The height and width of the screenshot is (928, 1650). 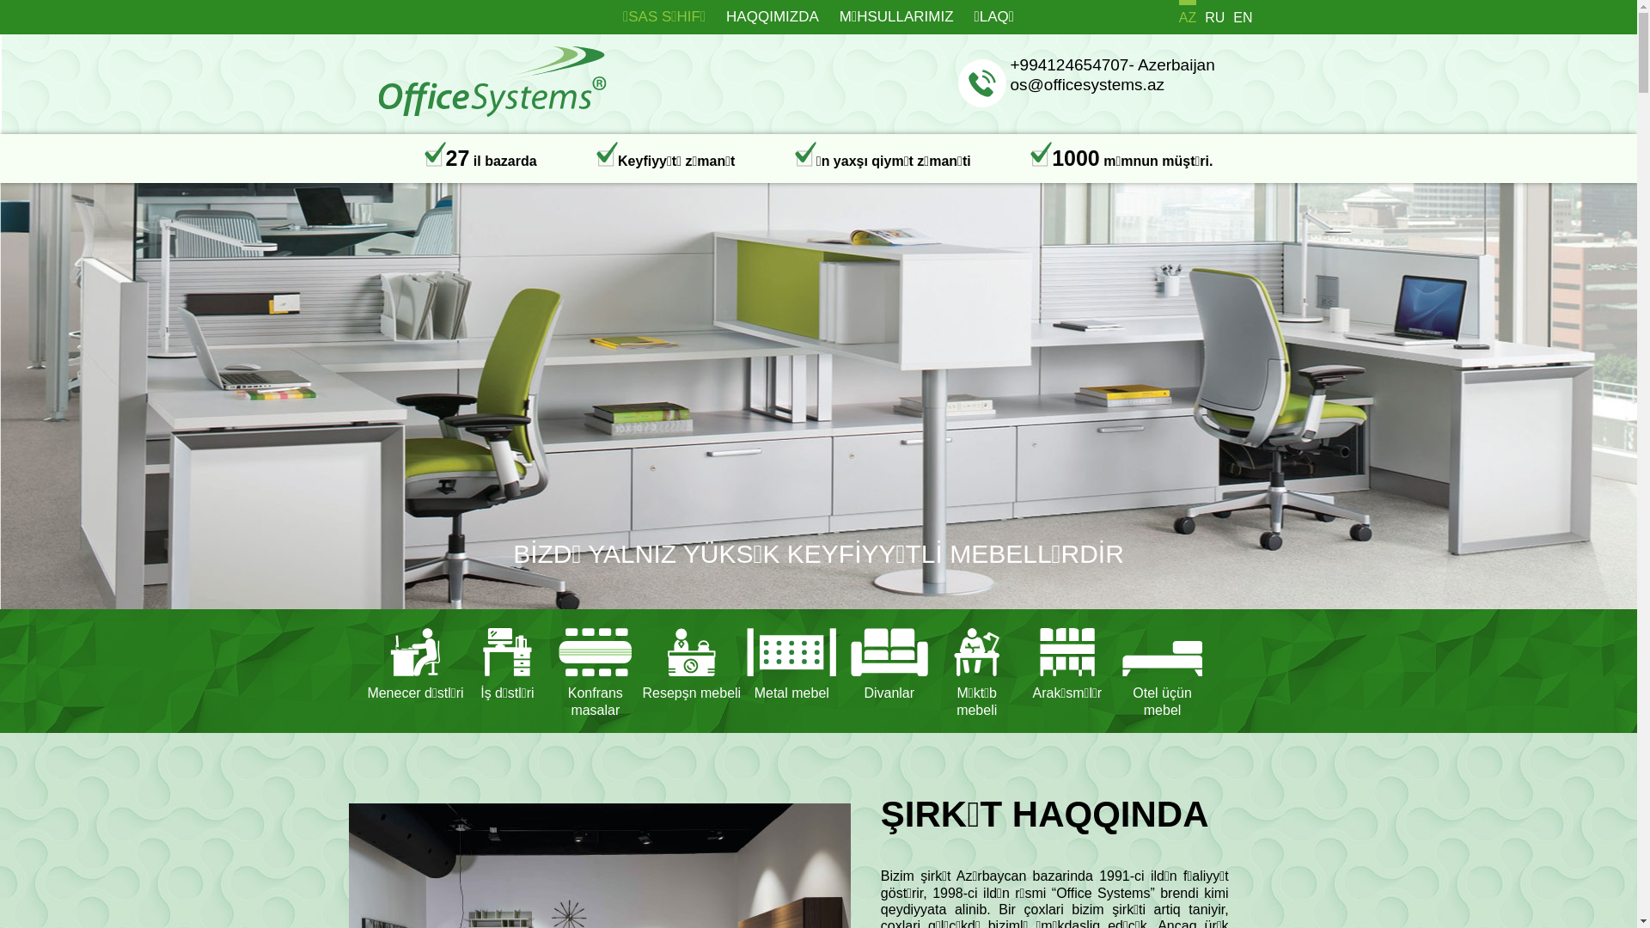 What do you see at coordinates (773, 17) in the screenshot?
I see `HAQQIMIZDA` at bounding box center [773, 17].